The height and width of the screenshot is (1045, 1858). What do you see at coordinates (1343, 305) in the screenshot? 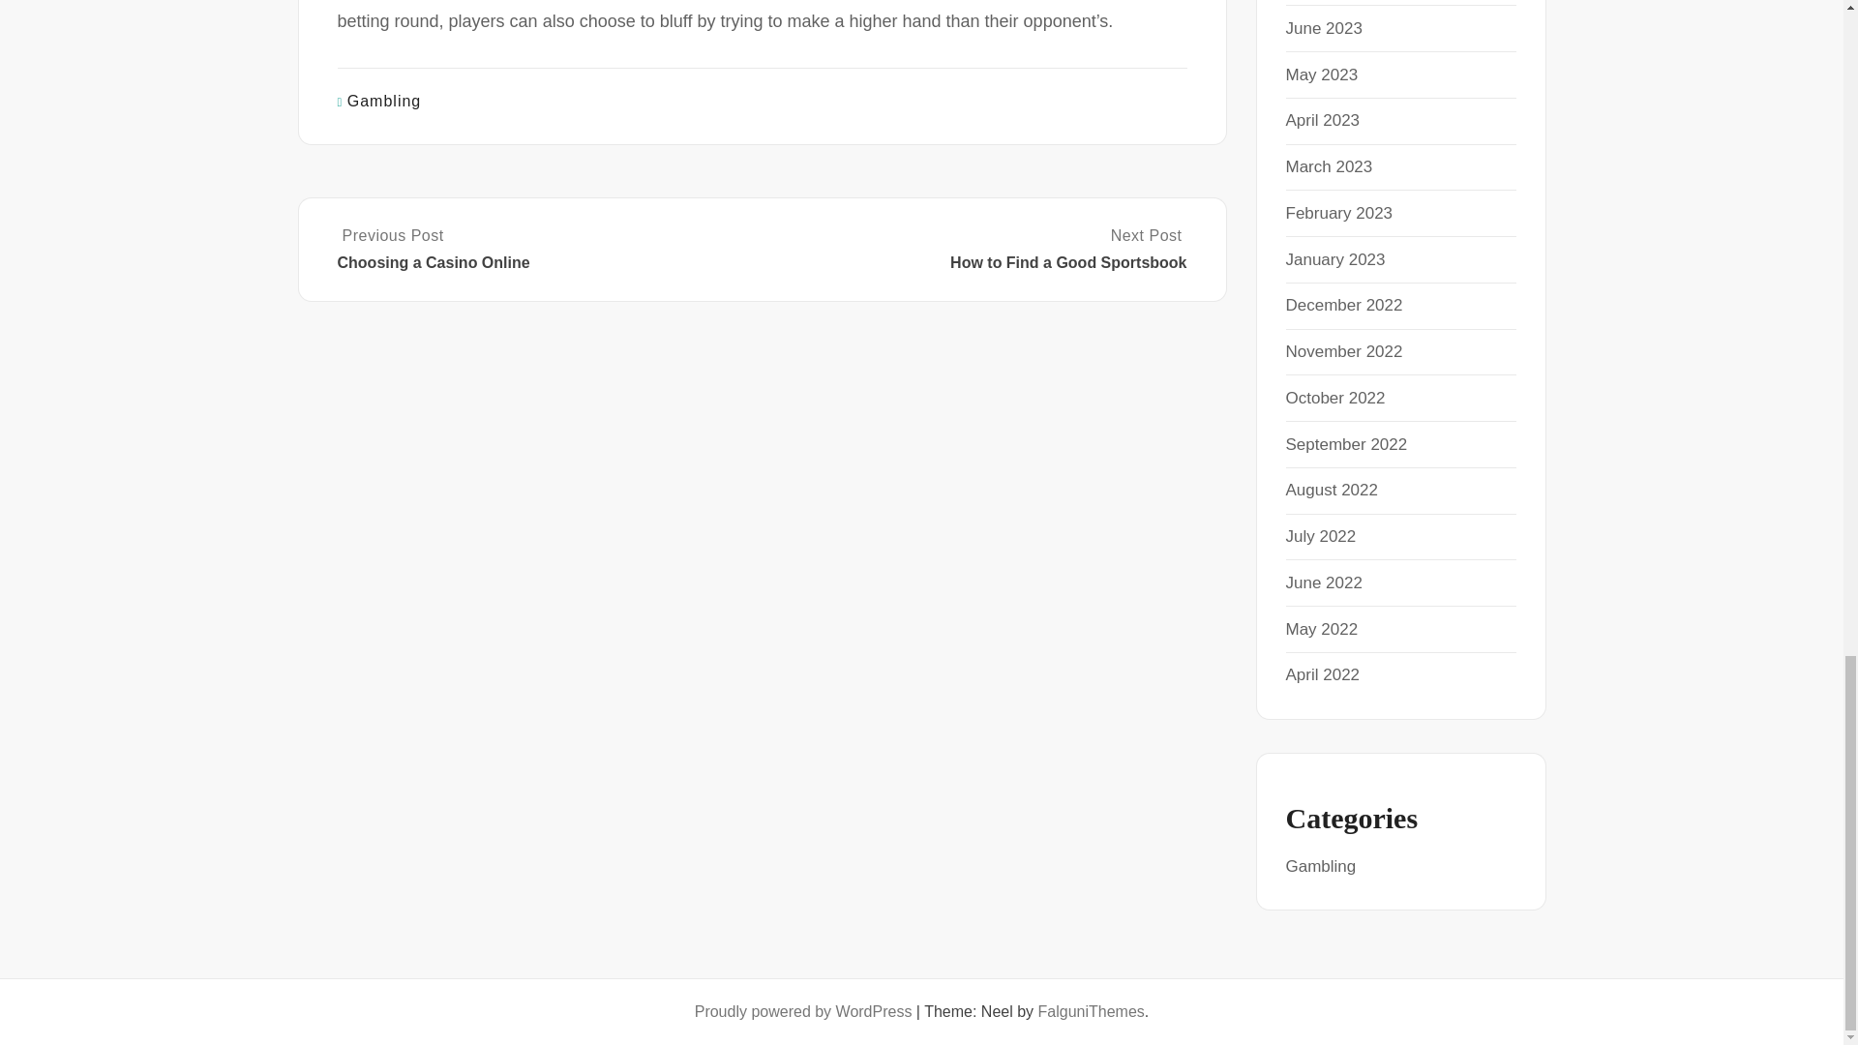
I see `December 2022` at bounding box center [1343, 305].